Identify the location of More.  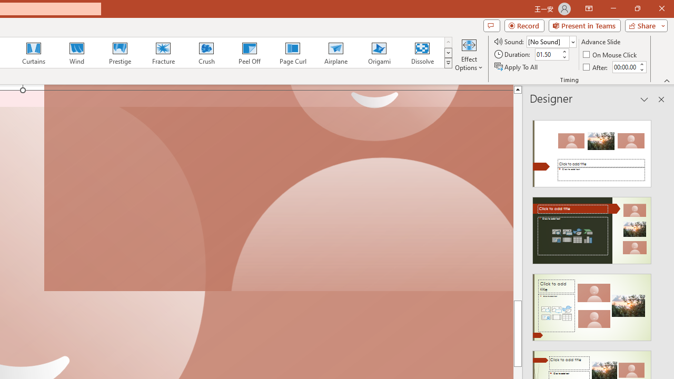
(641, 64).